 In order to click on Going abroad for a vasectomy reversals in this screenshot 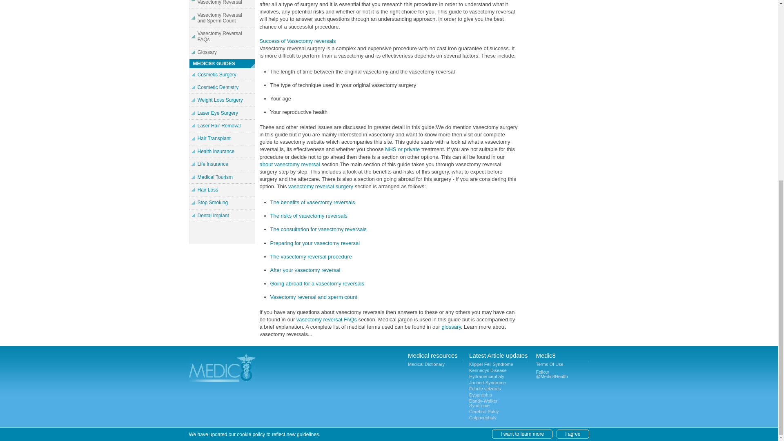, I will do `click(317, 283)`.